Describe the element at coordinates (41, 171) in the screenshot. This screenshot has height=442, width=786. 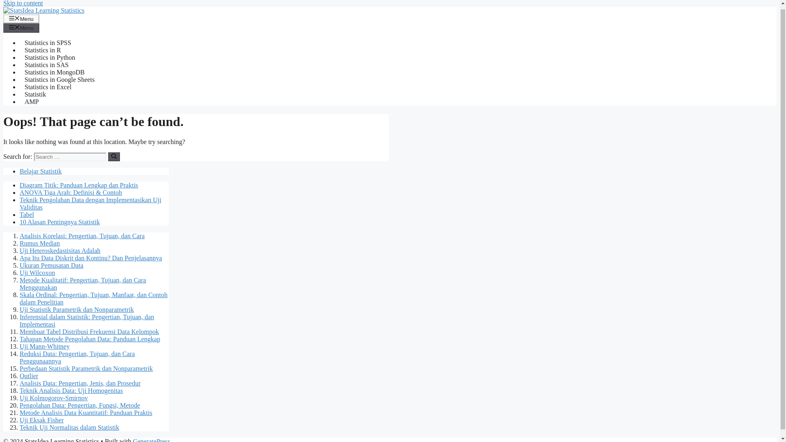
I see `Belajar Statistik` at that location.